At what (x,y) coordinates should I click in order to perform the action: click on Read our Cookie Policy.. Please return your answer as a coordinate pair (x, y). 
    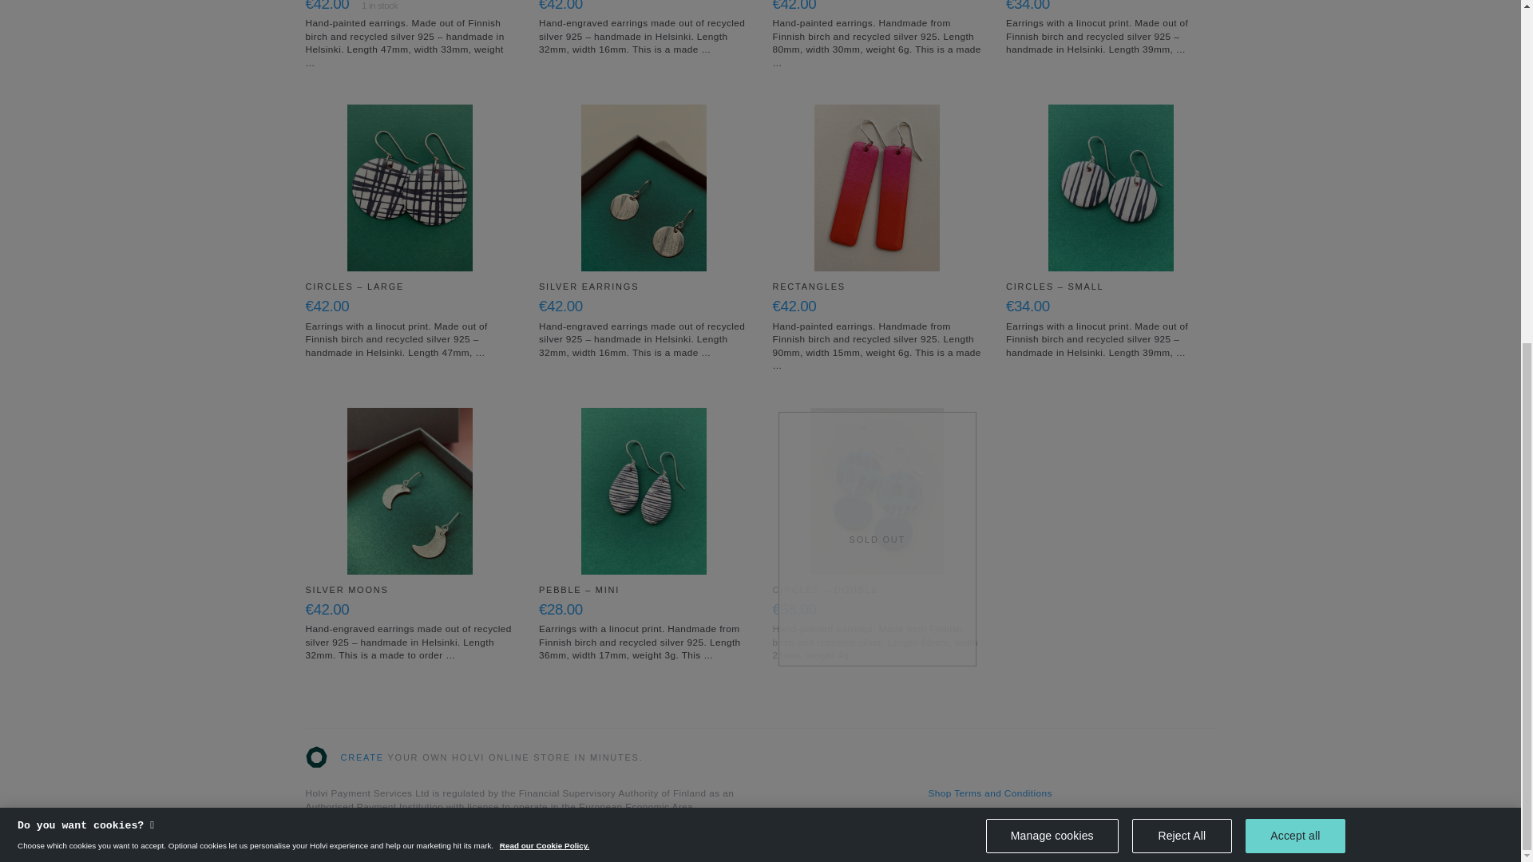
    Looking at the image, I should click on (544, 283).